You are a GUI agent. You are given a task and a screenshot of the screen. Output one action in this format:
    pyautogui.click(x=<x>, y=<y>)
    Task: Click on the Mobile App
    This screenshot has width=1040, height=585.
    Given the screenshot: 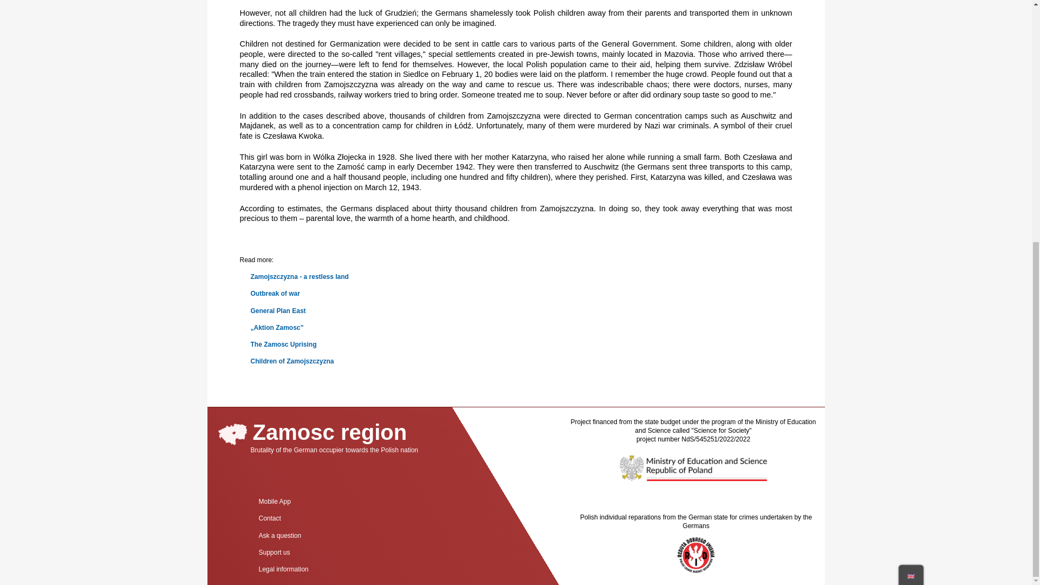 What is the action you would take?
    pyautogui.click(x=274, y=502)
    